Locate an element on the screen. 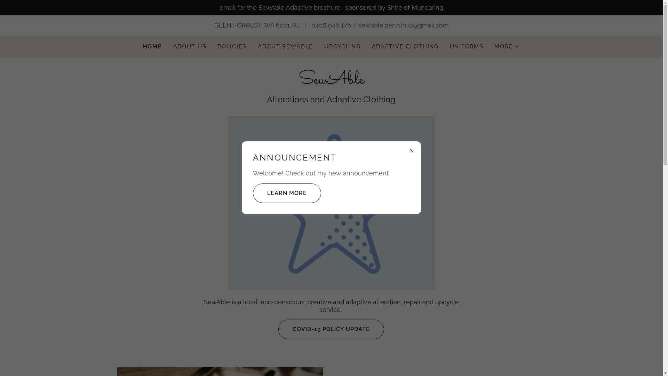 The width and height of the screenshot is (668, 376). UNIFORMS is located at coordinates (467, 47).